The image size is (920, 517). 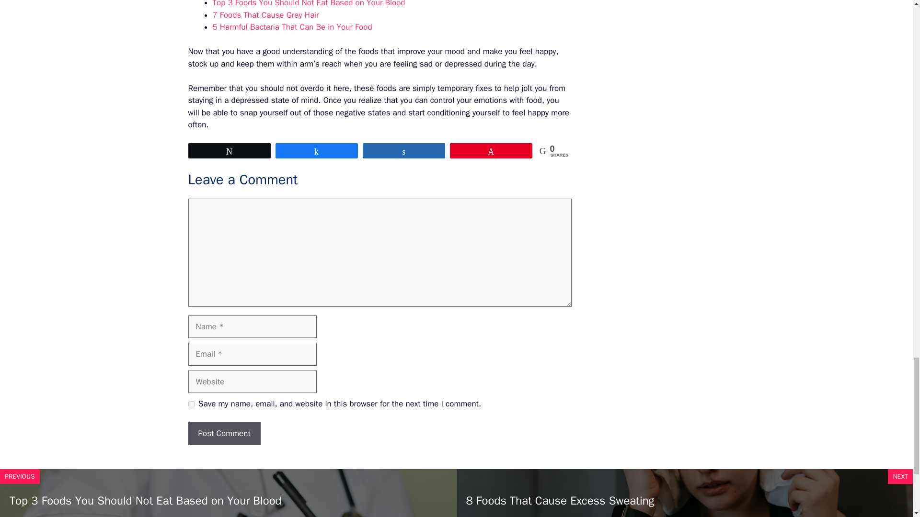 I want to click on yes, so click(x=191, y=404).